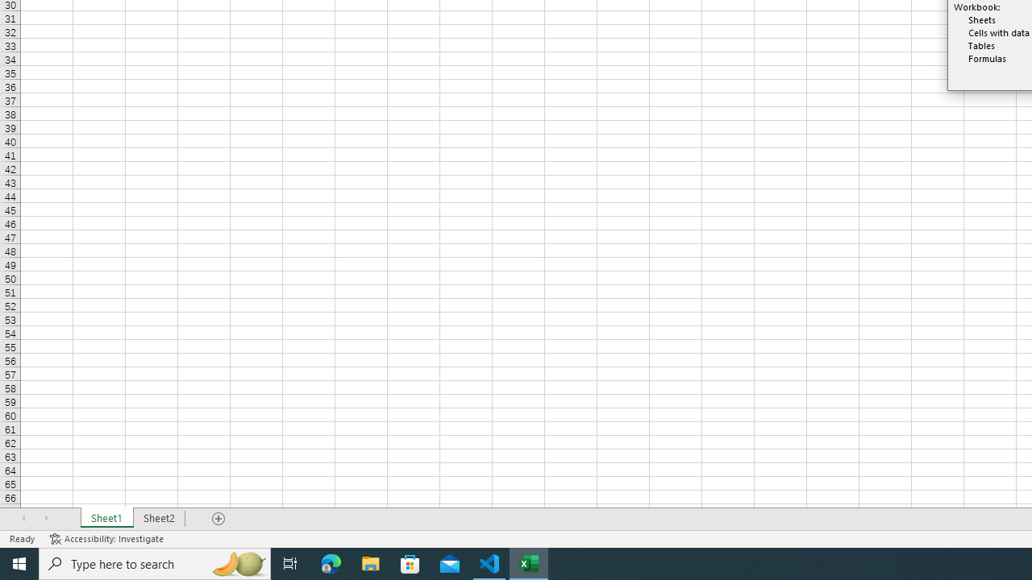 Image resolution: width=1032 pixels, height=580 pixels. I want to click on Search highlights icon opens search home window, so click(239, 564).